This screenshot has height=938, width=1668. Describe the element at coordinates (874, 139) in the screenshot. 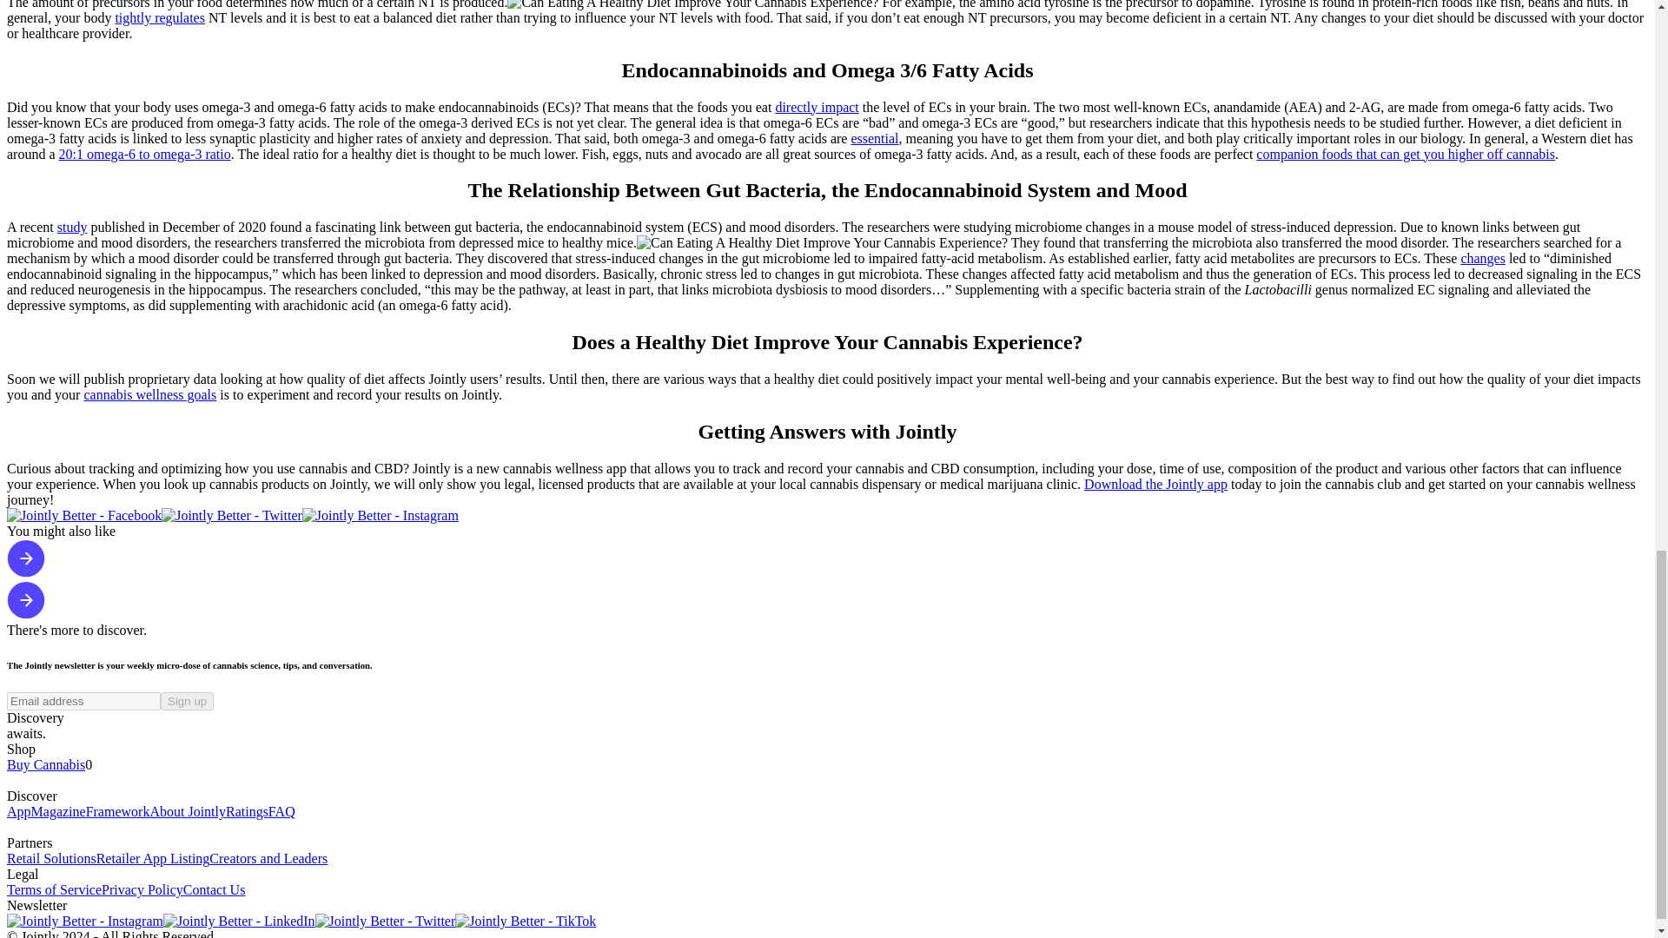

I see `essential` at that location.